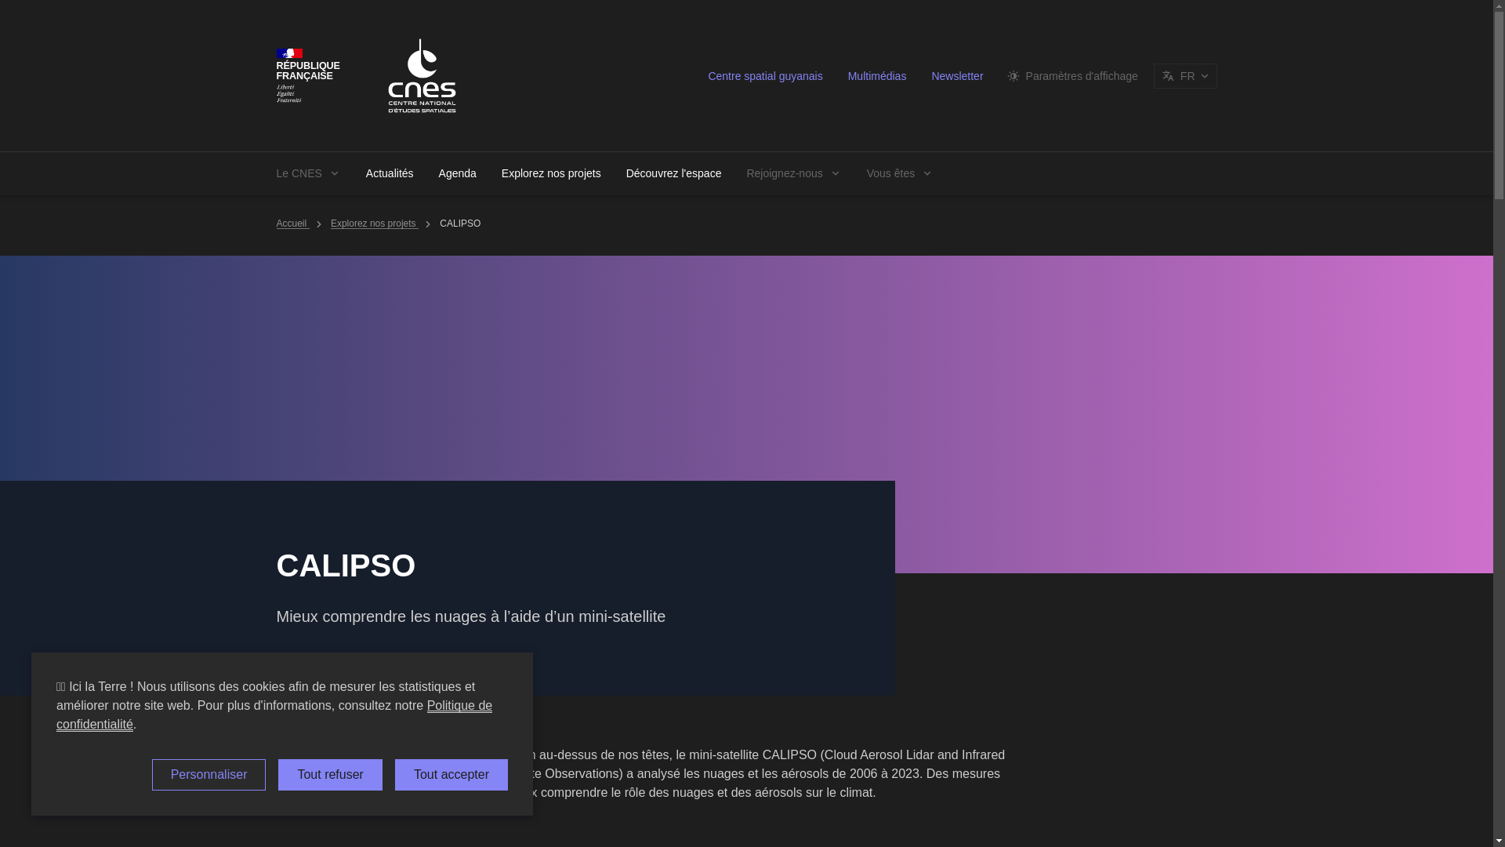 This screenshot has height=847, width=1505. I want to click on Le CNES, so click(307, 173).